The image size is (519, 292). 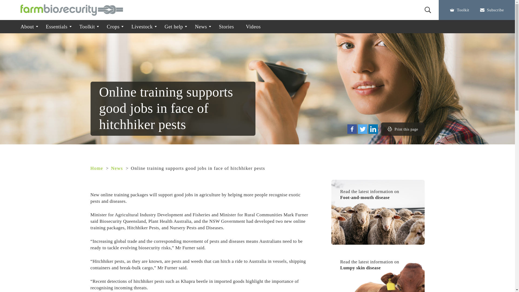 I want to click on Essentials, so click(x=57, y=26).